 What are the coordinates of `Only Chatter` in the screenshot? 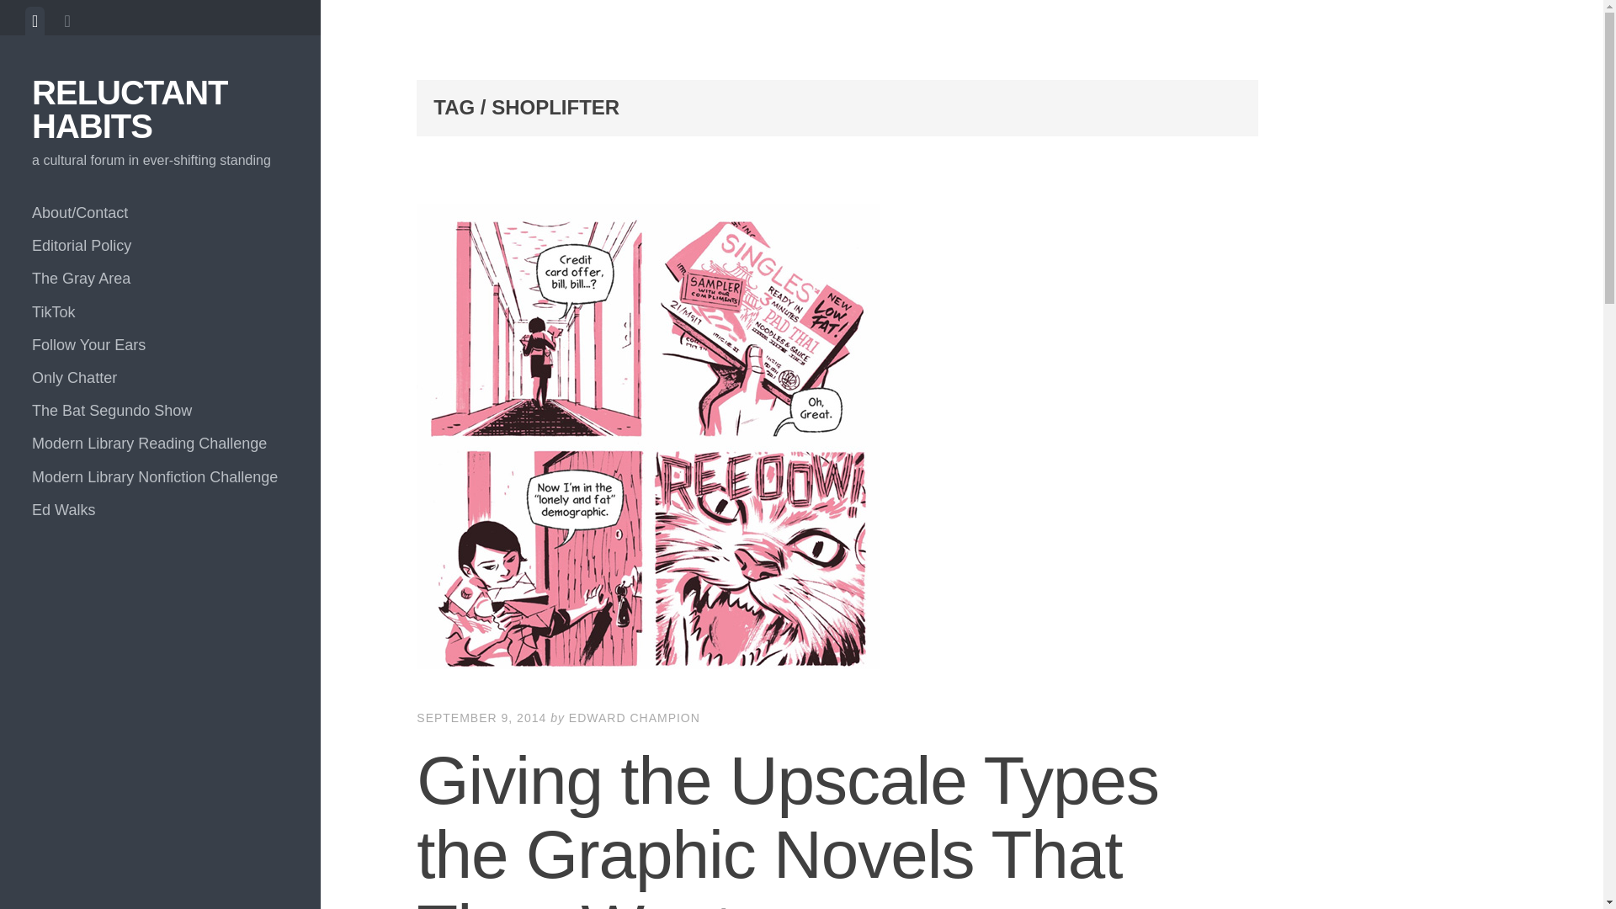 It's located at (160, 377).